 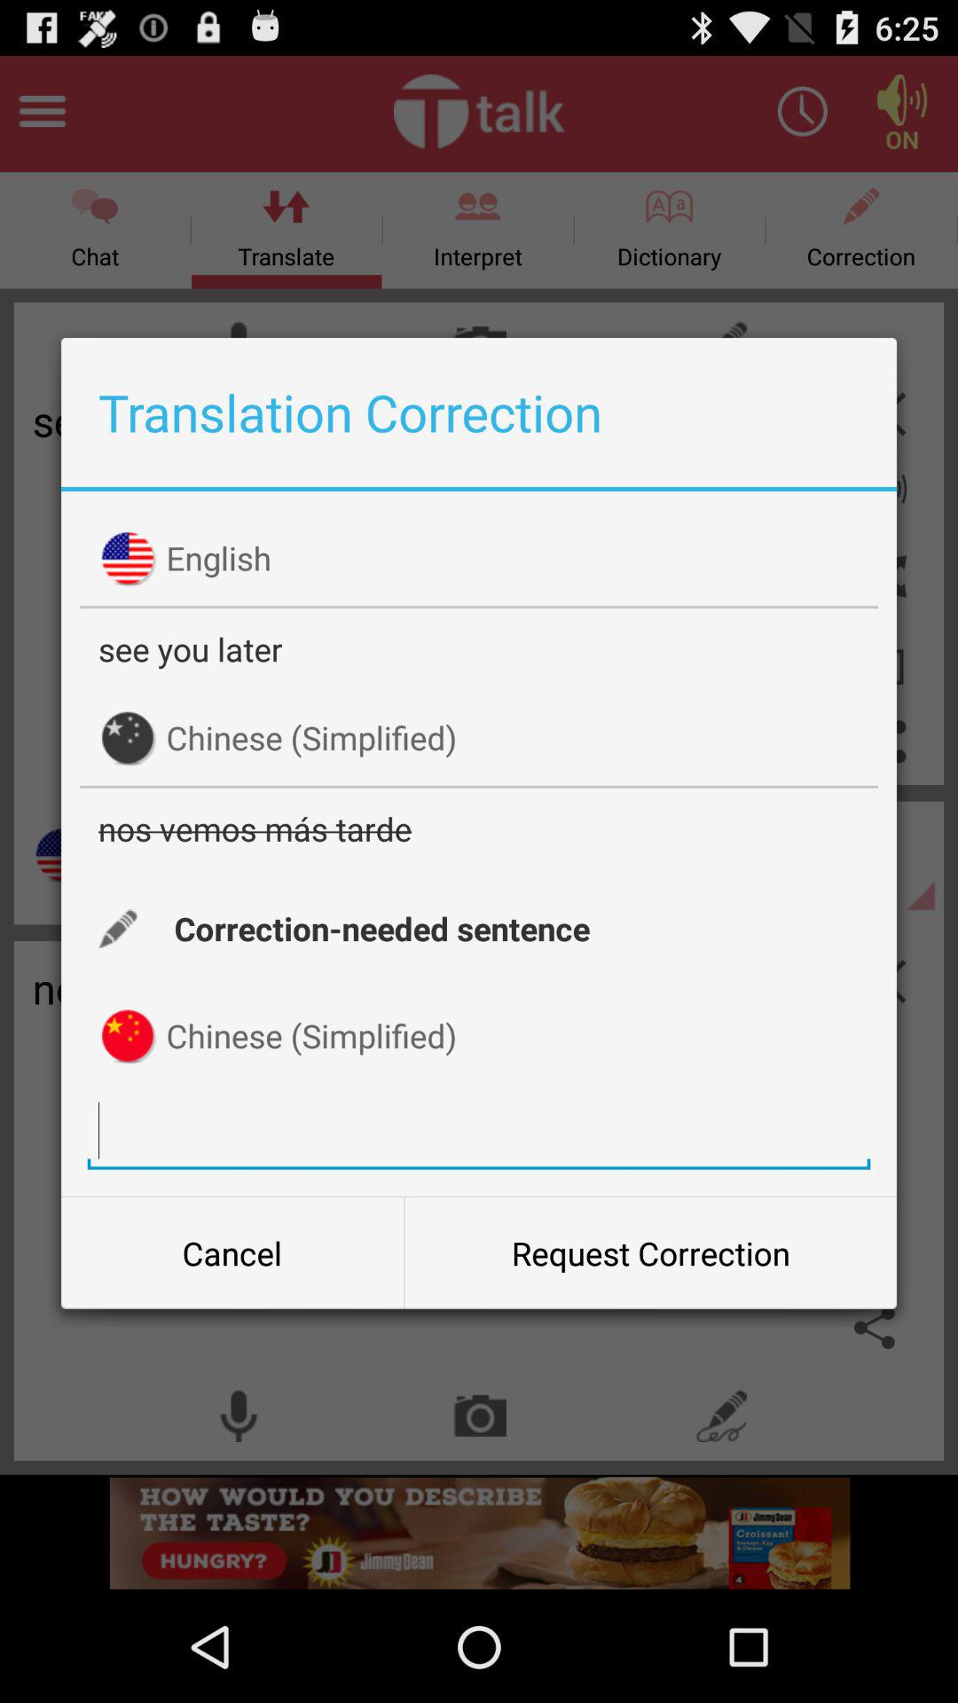 What do you see at coordinates (650, 1253) in the screenshot?
I see `flip until the request correction icon` at bounding box center [650, 1253].